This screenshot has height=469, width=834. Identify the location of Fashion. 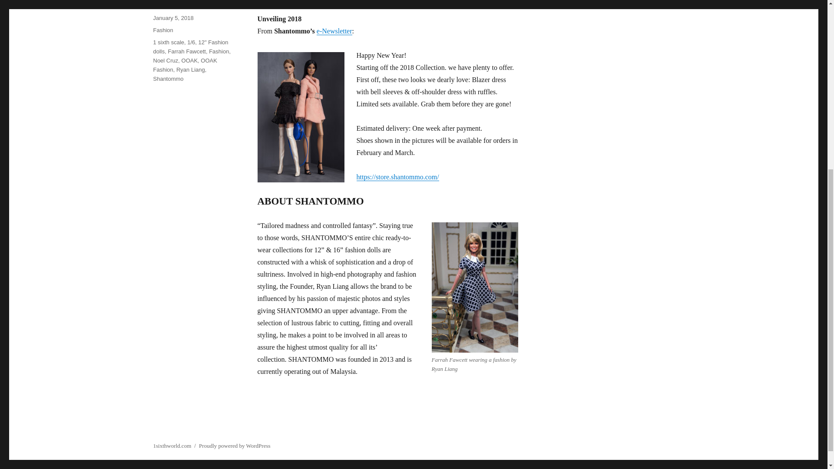
(162, 30).